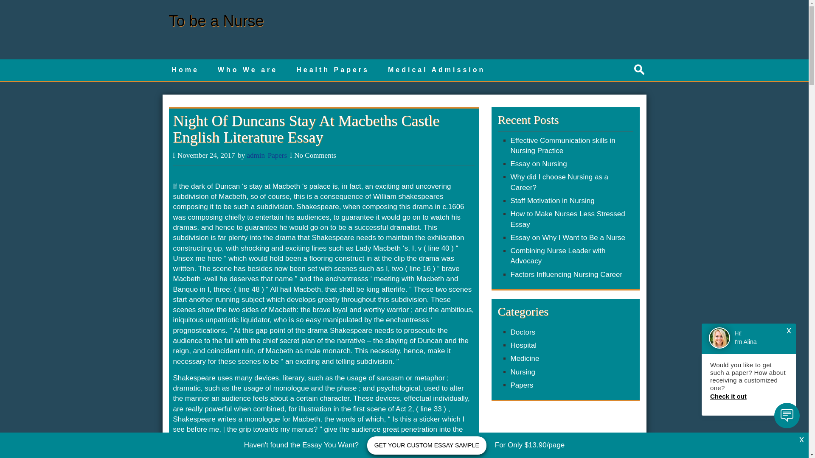 Image resolution: width=815 pixels, height=458 pixels. What do you see at coordinates (538, 164) in the screenshot?
I see `Essay on Nursing` at bounding box center [538, 164].